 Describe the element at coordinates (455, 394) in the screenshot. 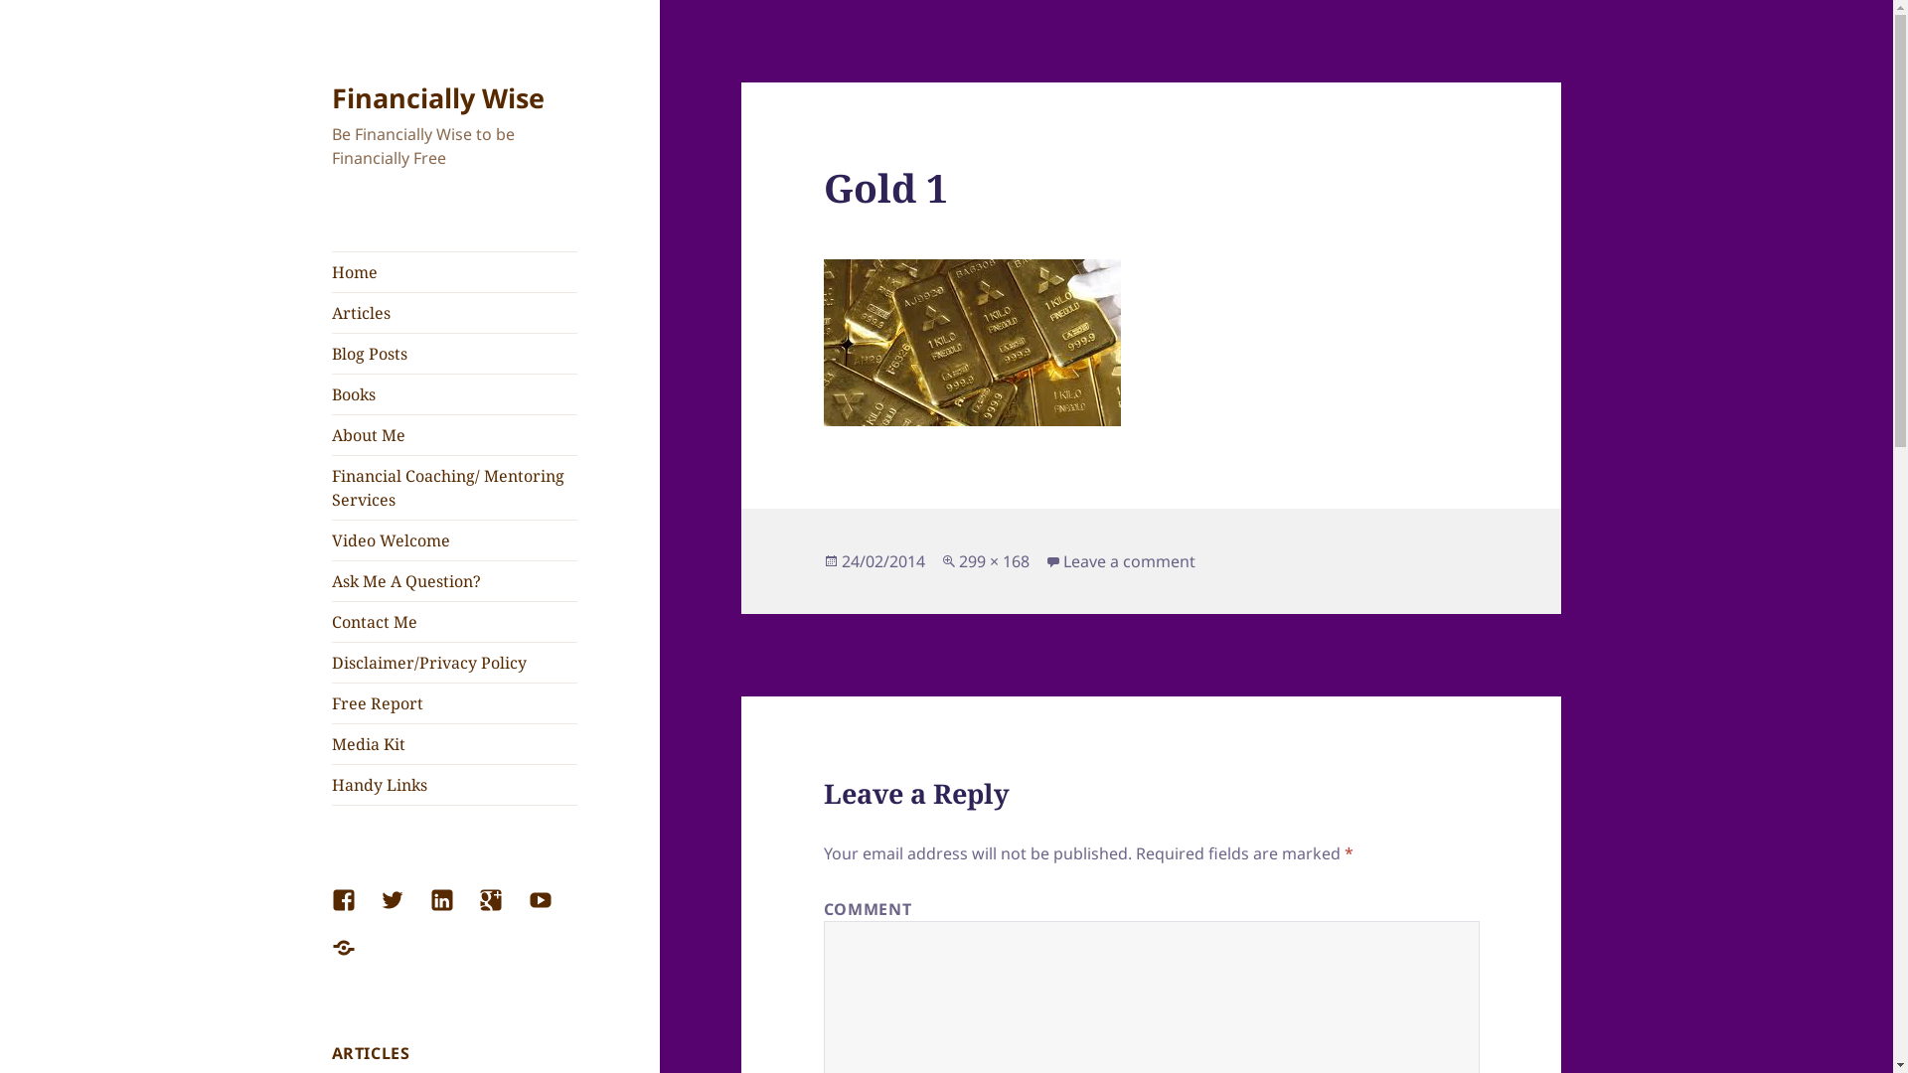

I see `Books` at that location.